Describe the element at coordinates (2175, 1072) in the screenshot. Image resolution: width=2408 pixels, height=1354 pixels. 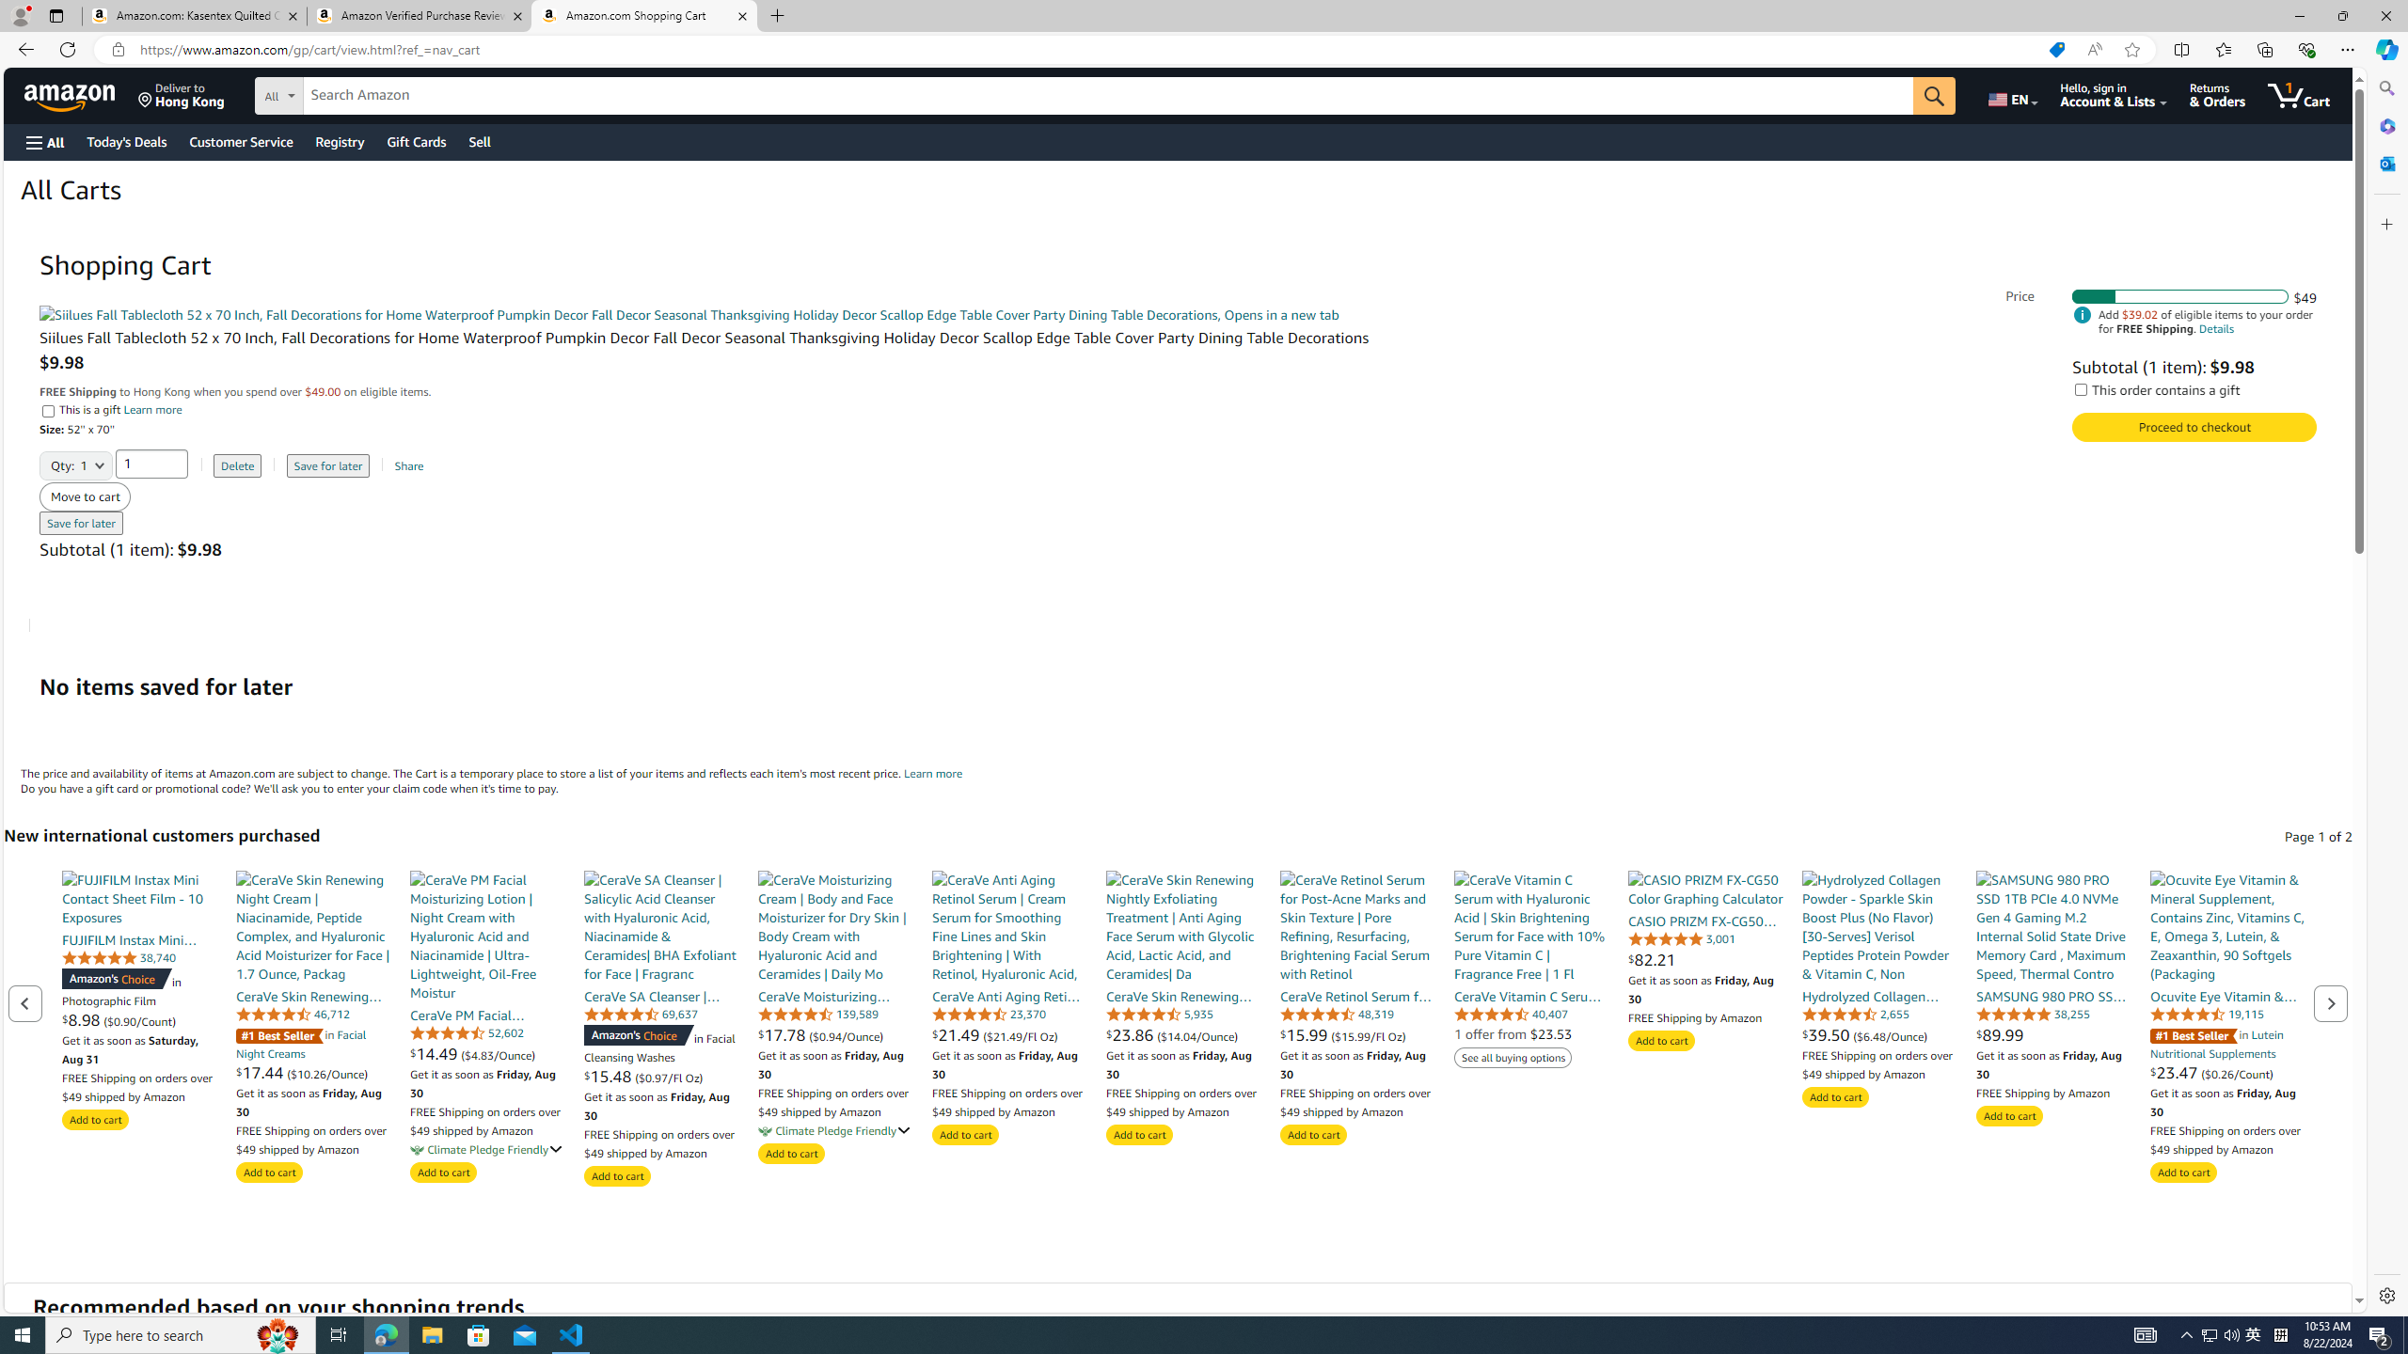
I see `$23.47 ` at that location.